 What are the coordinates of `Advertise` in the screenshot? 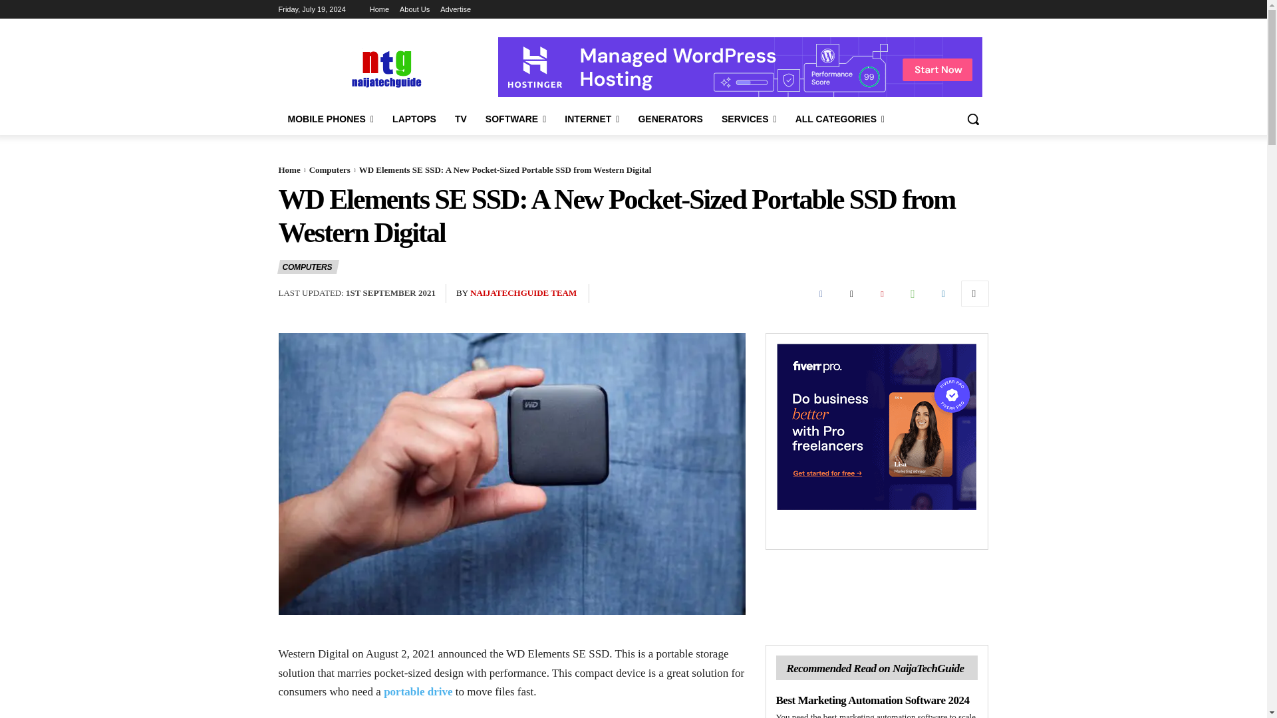 It's located at (456, 9).